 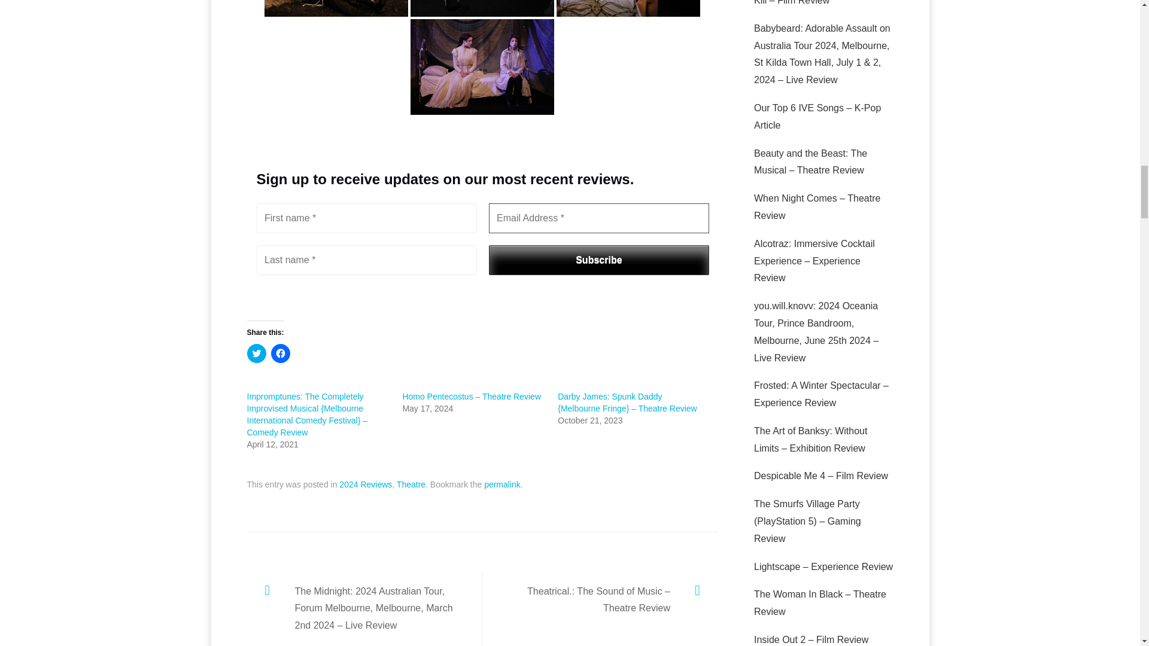 I want to click on permalink, so click(x=501, y=484).